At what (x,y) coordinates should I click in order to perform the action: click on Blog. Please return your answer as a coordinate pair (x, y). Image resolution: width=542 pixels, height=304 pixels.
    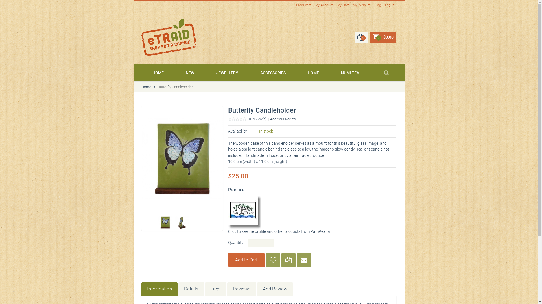
    Looking at the image, I should click on (378, 5).